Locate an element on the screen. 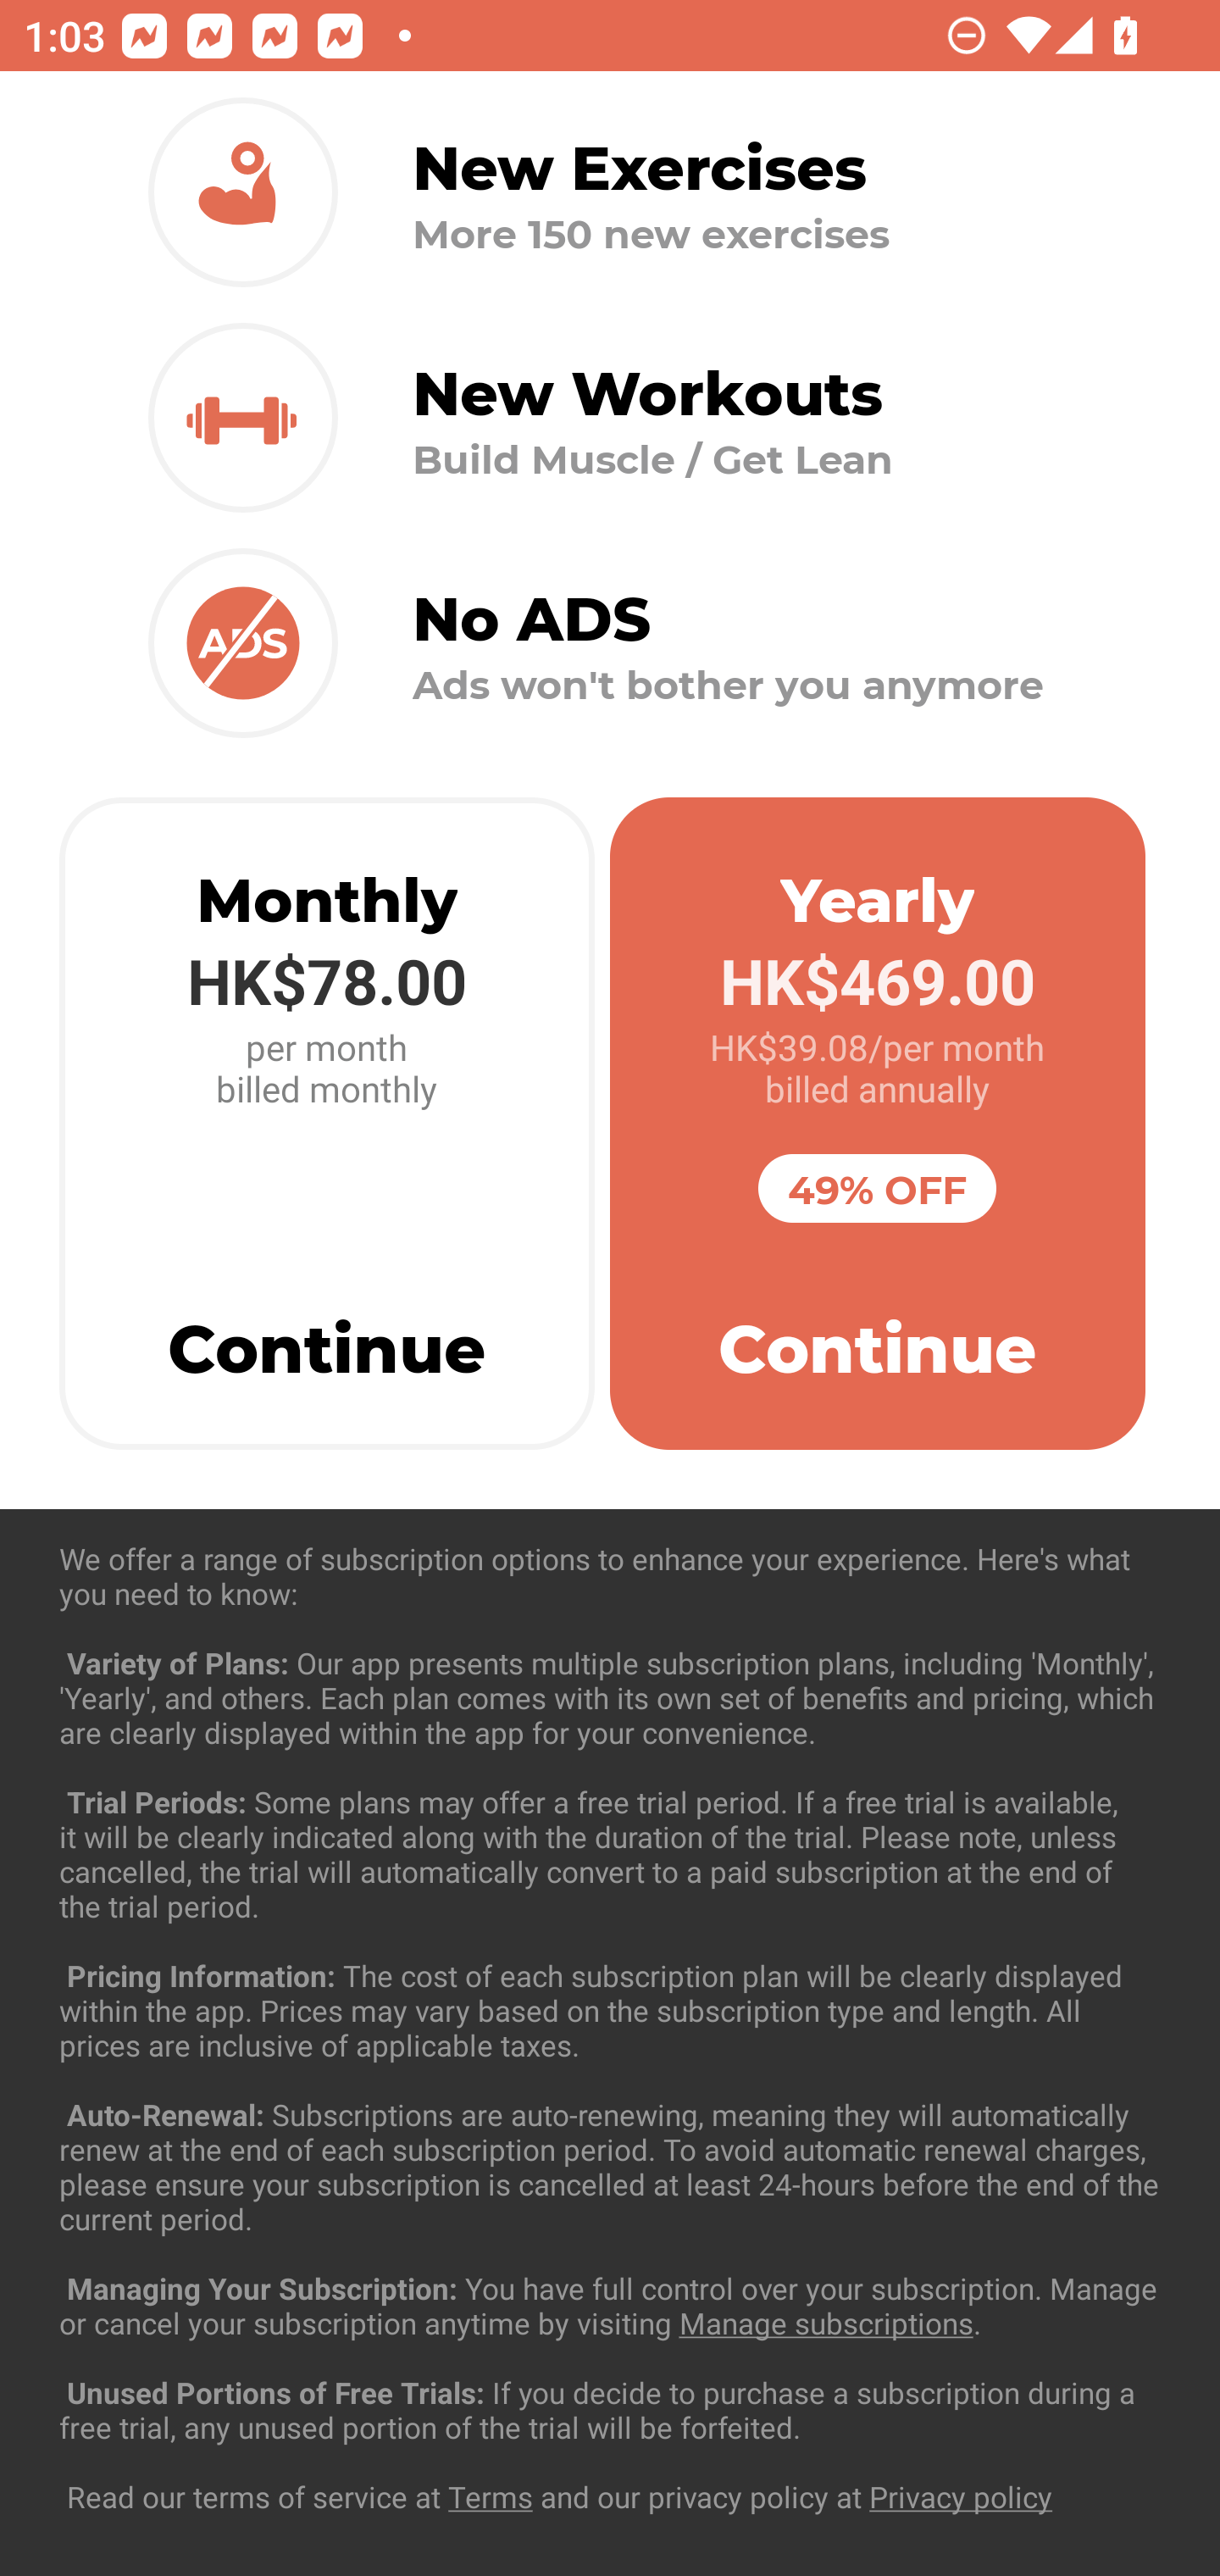 This screenshot has height=2576, width=1220. Exercise Legs 36 exercises is located at coordinates (610, 2351).